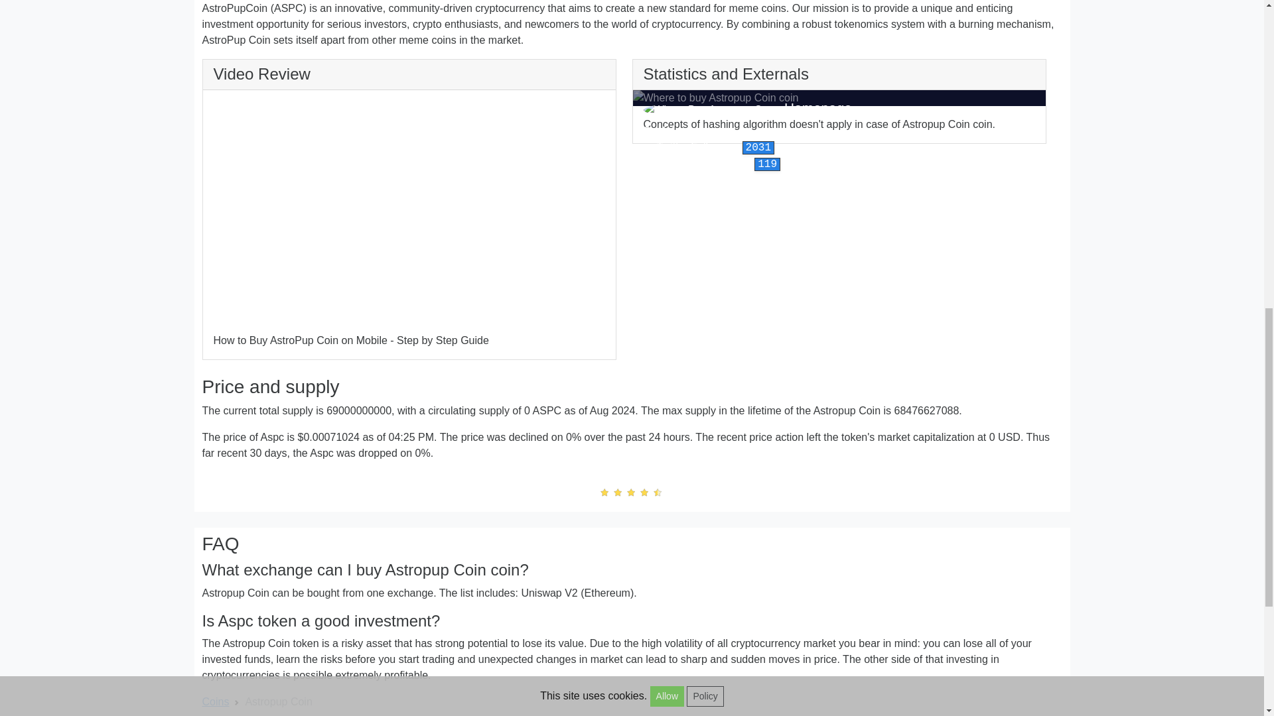  I want to click on Coins, so click(215, 701).